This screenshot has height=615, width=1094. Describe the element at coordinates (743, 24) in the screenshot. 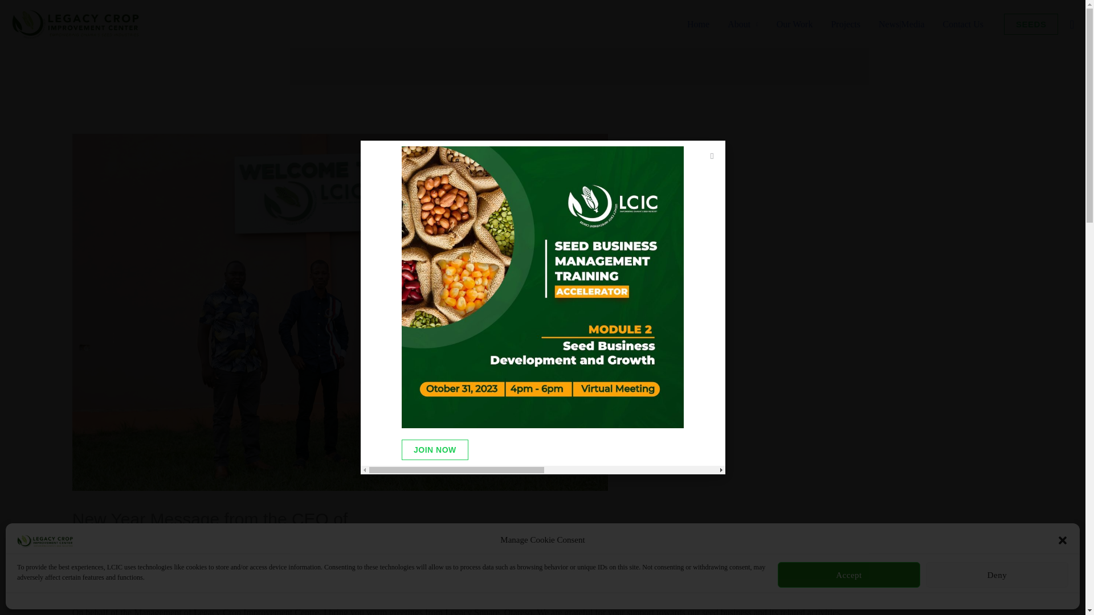

I see `About` at that location.